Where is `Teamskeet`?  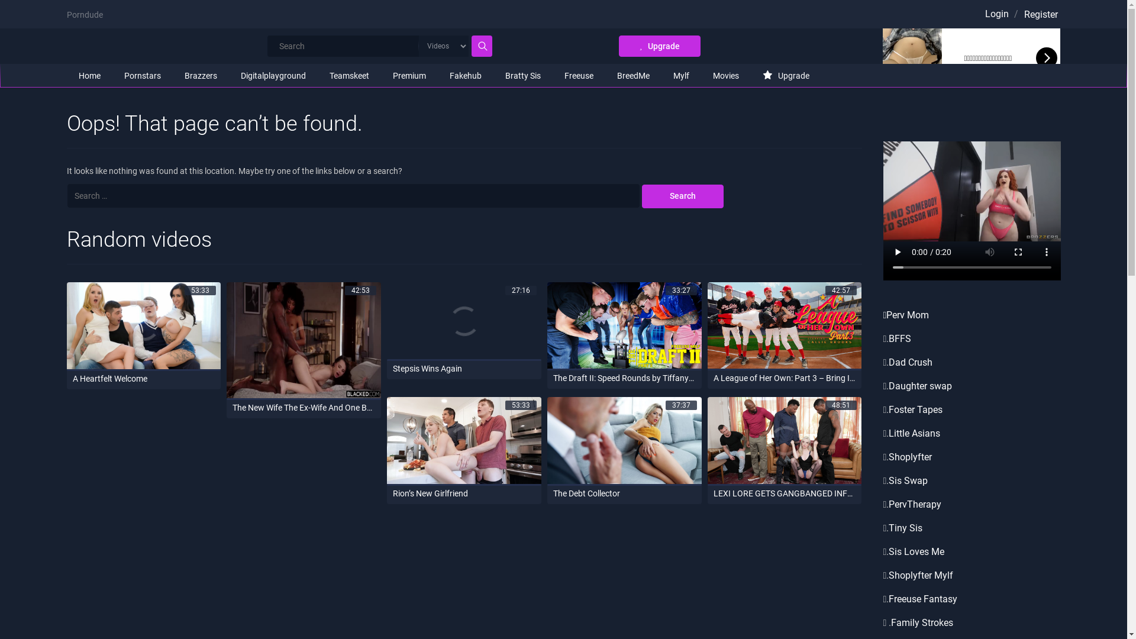
Teamskeet is located at coordinates (349, 76).